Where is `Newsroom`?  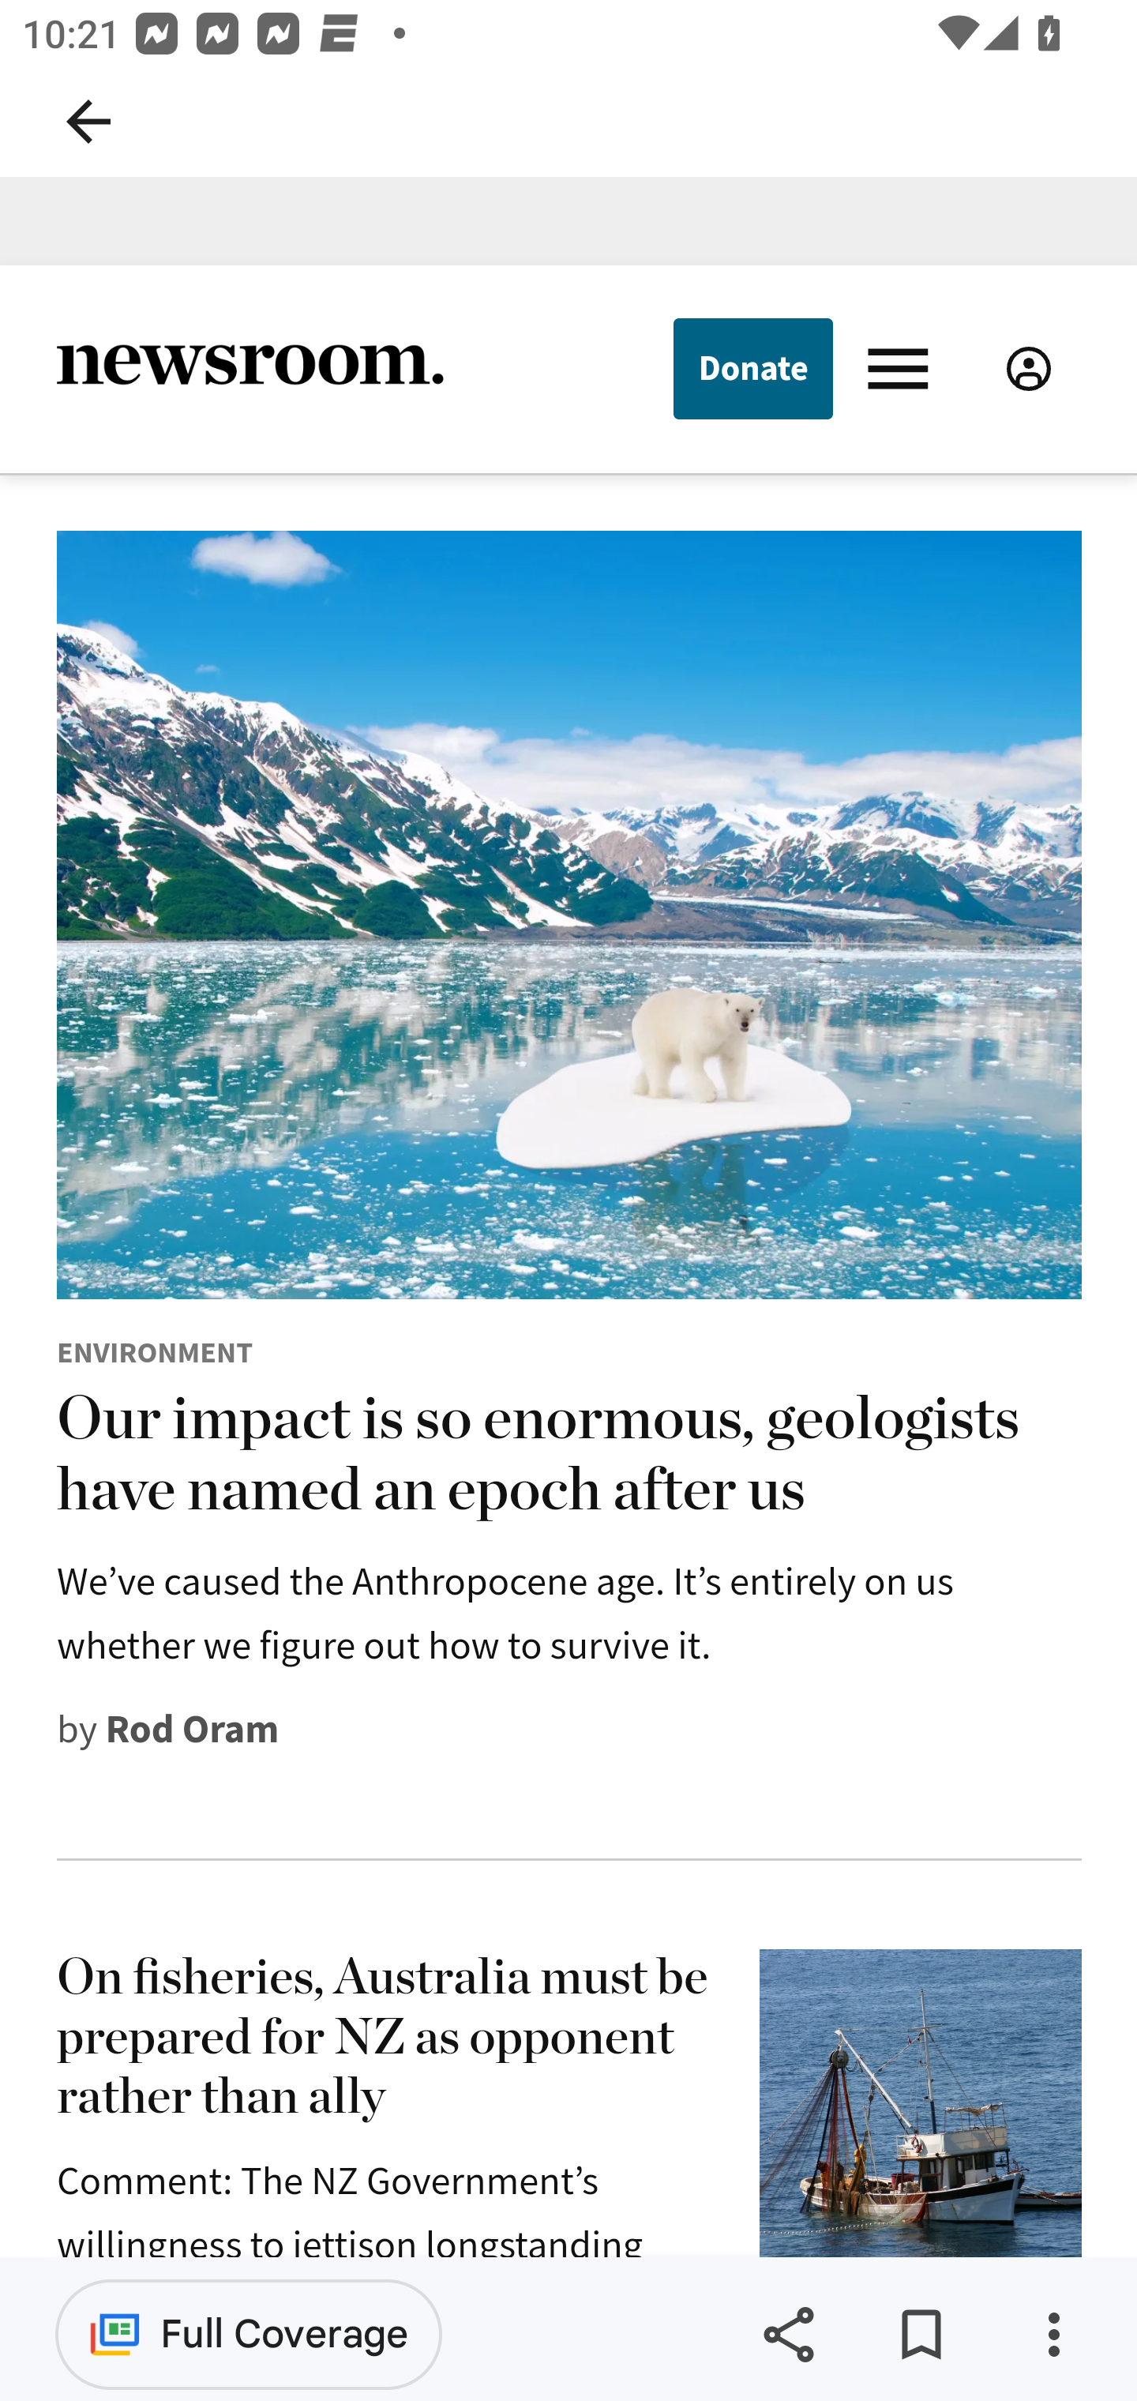
Newsroom is located at coordinates (250, 368).